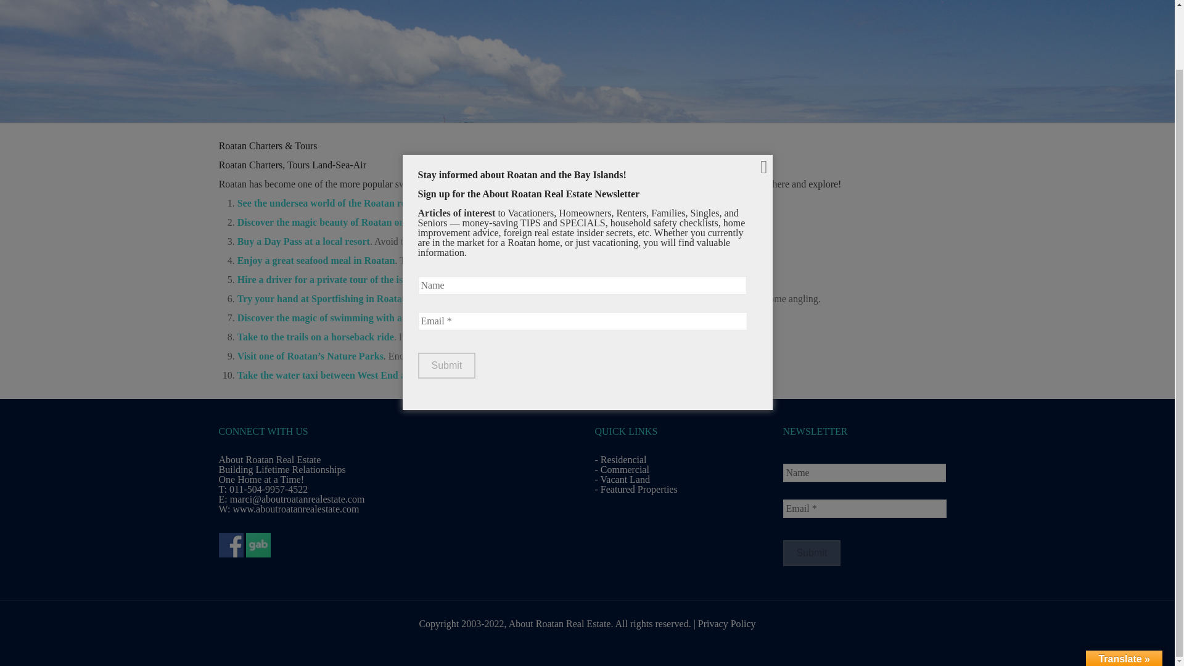  Describe the element at coordinates (303, 241) in the screenshot. I see `Buy a Day Pass at a local resort` at that location.